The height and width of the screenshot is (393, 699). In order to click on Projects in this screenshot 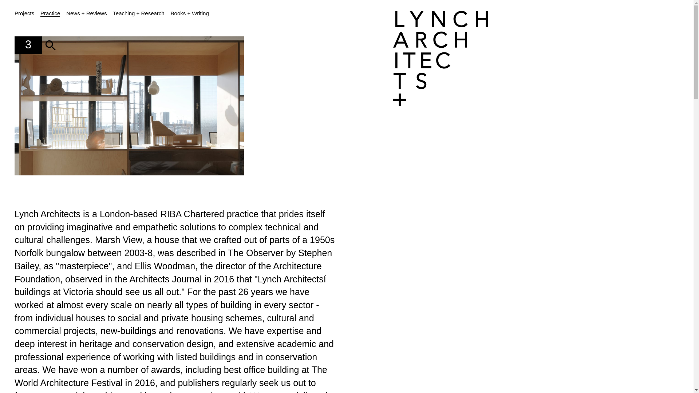, I will do `click(24, 13)`.